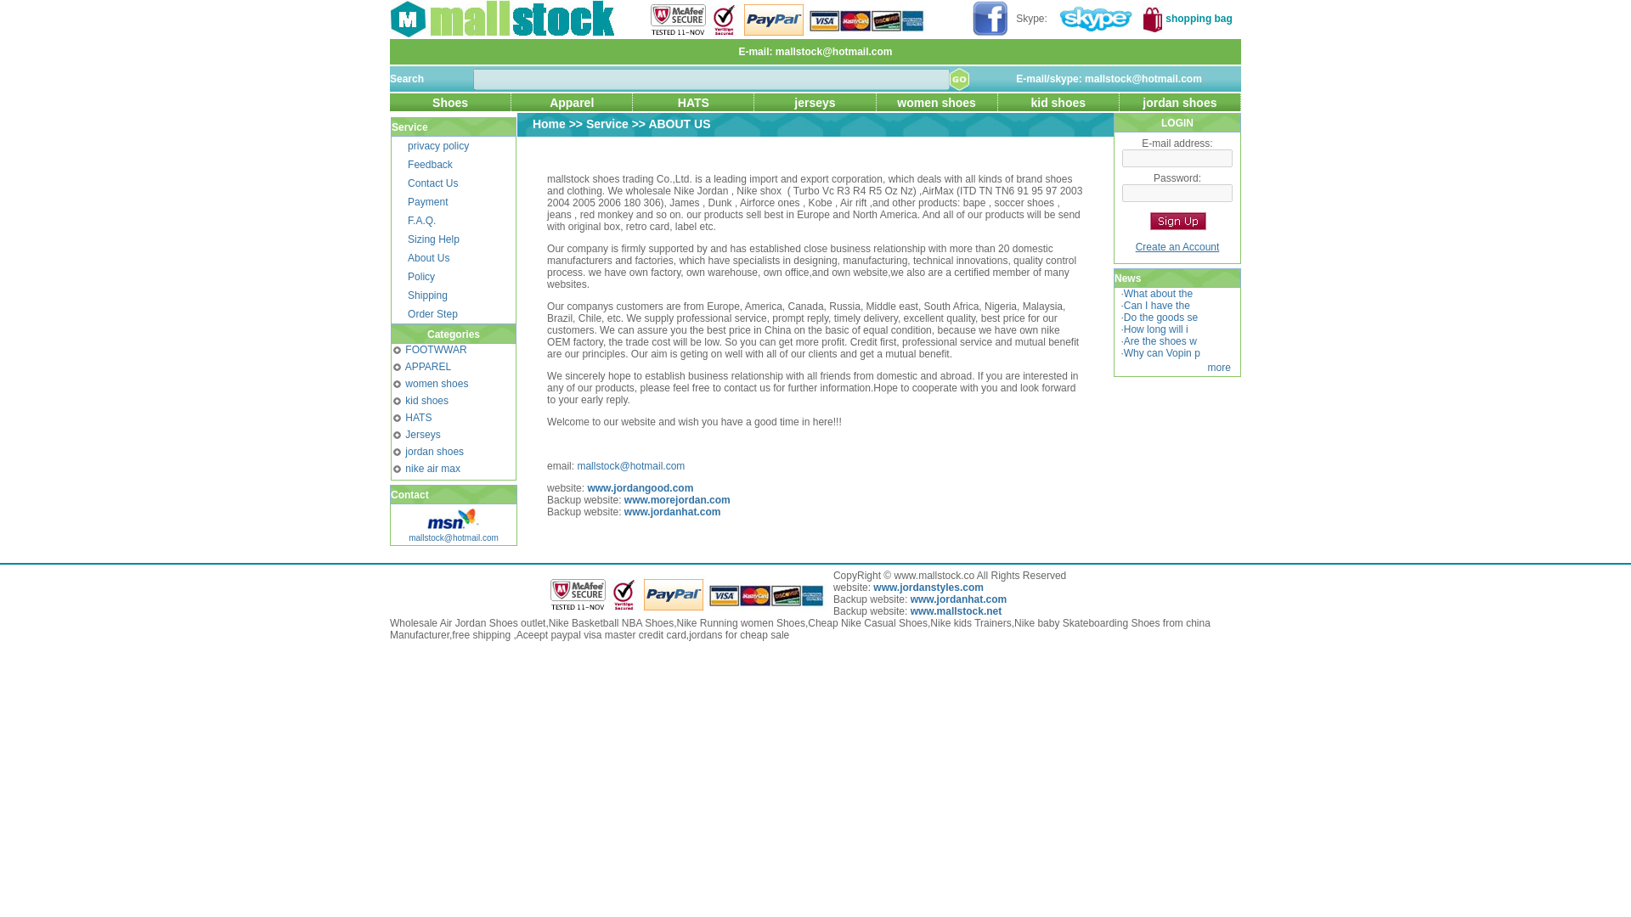 Image resolution: width=1631 pixels, height=917 pixels. Describe the element at coordinates (438, 146) in the screenshot. I see `privacy policy` at that location.